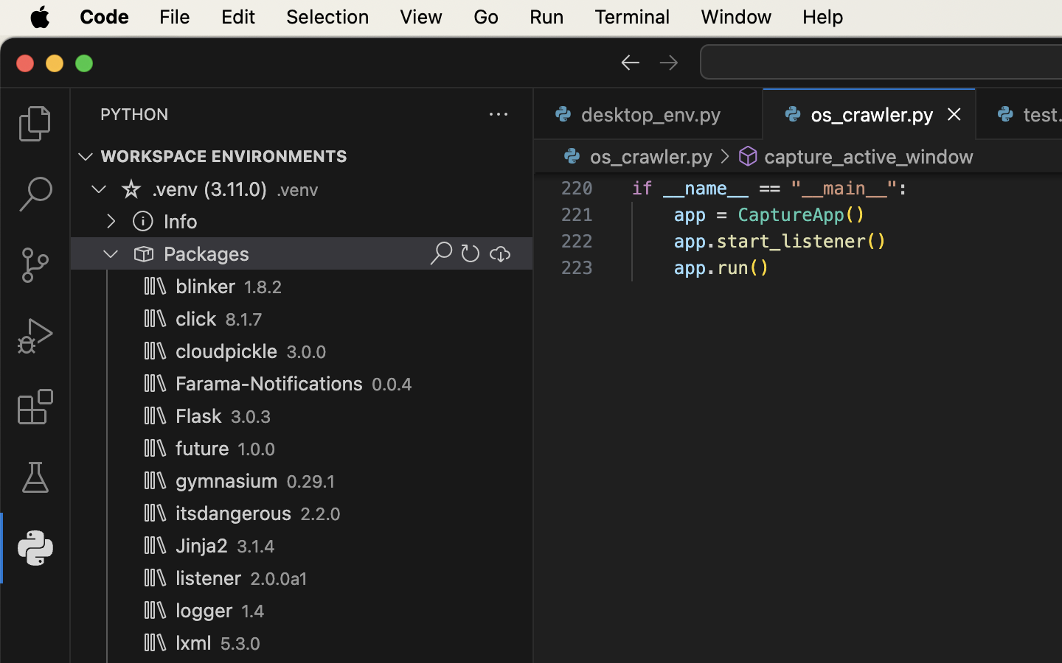  What do you see at coordinates (199, 416) in the screenshot?
I see `Flask` at bounding box center [199, 416].